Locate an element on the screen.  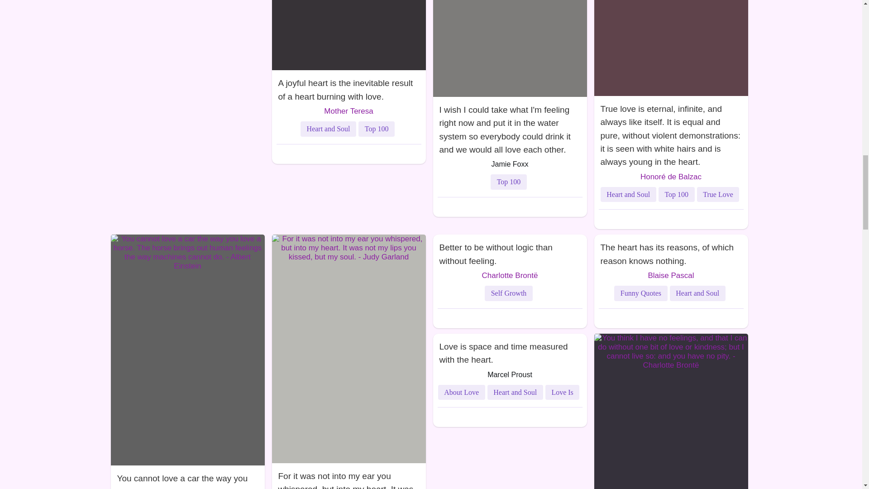
see quote is located at coordinates (349, 88).